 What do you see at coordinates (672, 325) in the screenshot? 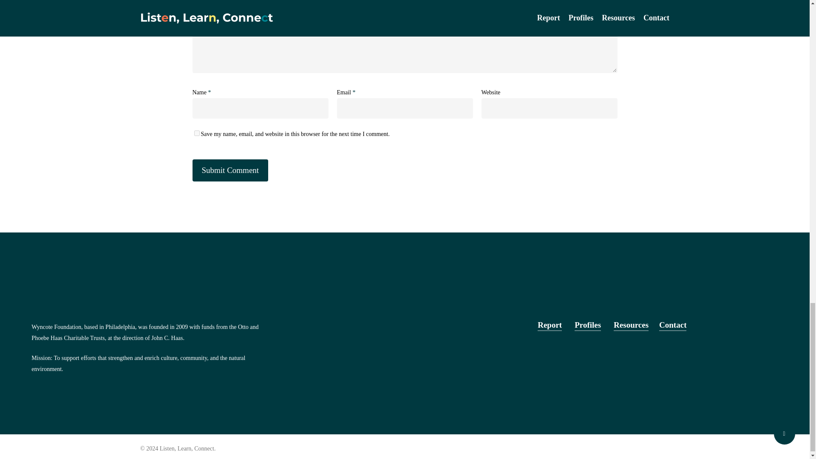
I see `Contact` at bounding box center [672, 325].